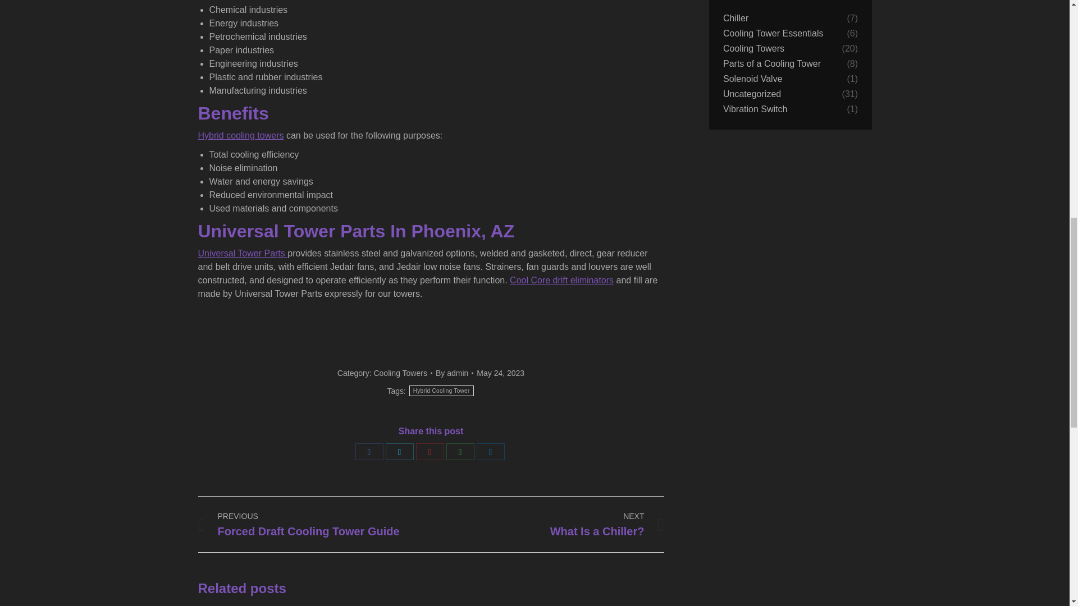  I want to click on Twitter, so click(399, 451).